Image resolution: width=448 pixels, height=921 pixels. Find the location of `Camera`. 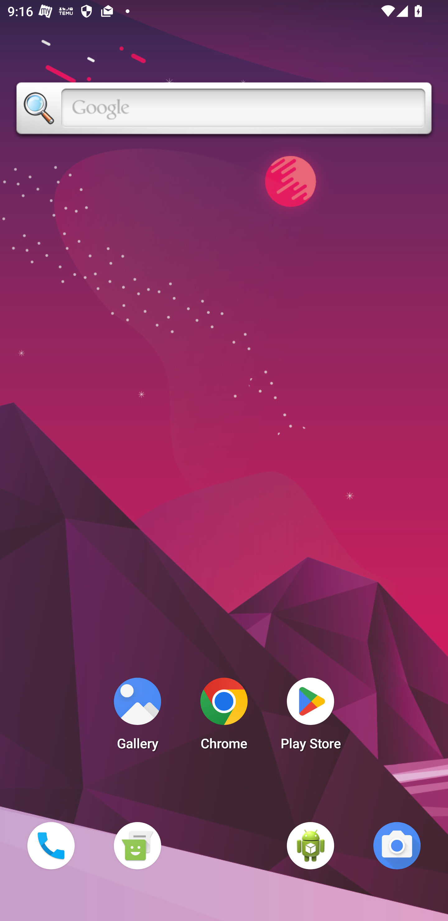

Camera is located at coordinates (397, 845).